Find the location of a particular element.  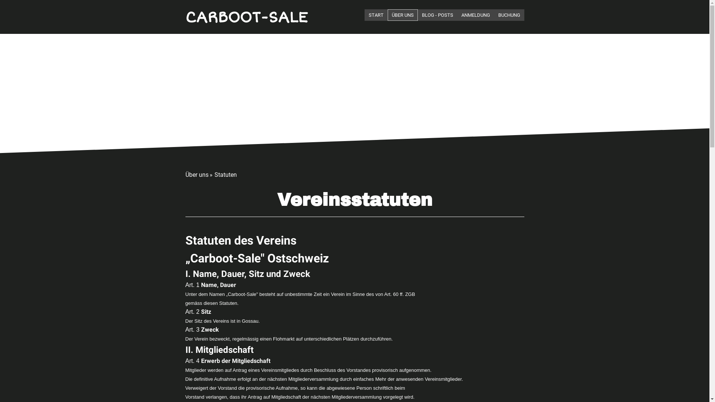

BUCHUNG is located at coordinates (509, 15).